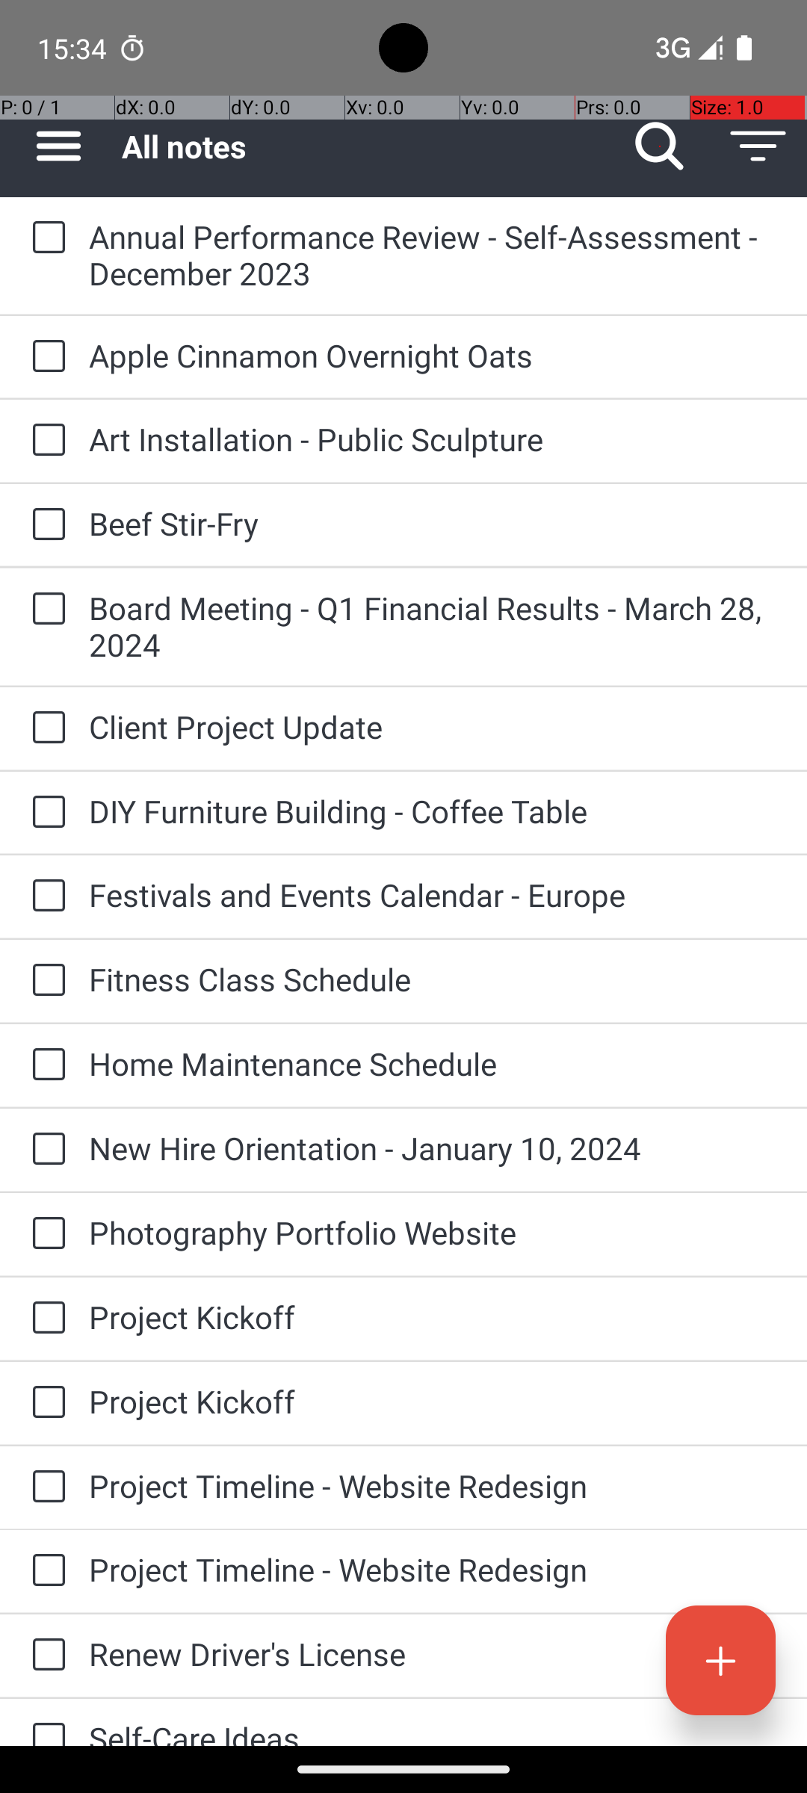  I want to click on DIY Furniture Building - Coffee Table, so click(433, 811).